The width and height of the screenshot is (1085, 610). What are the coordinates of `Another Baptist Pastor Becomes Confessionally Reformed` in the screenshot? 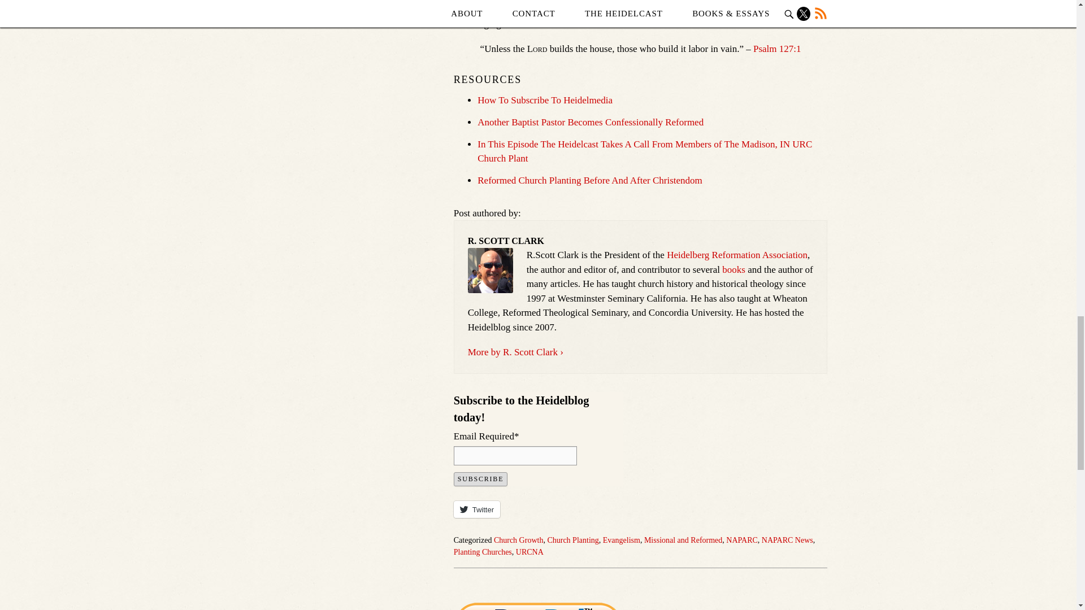 It's located at (590, 122).